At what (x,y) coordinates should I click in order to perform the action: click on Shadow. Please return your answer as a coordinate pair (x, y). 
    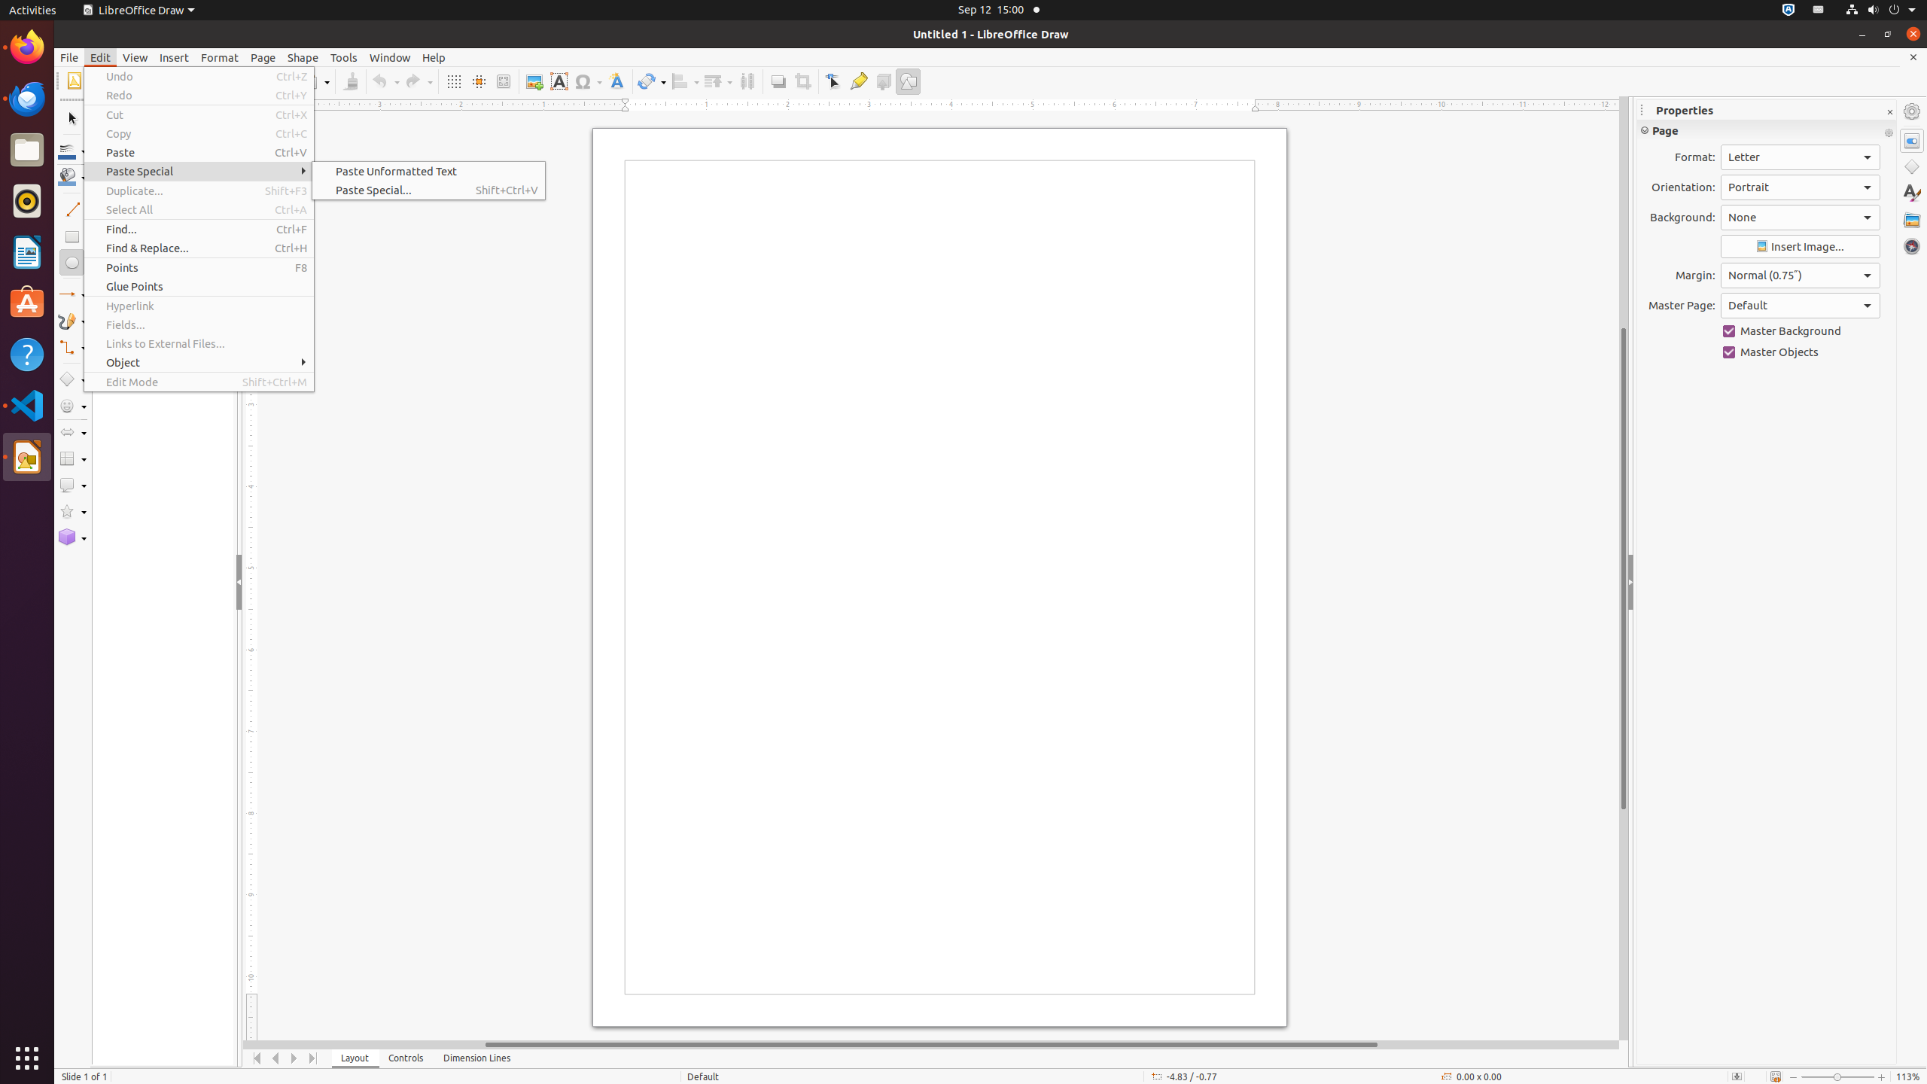
    Looking at the image, I should click on (778, 81).